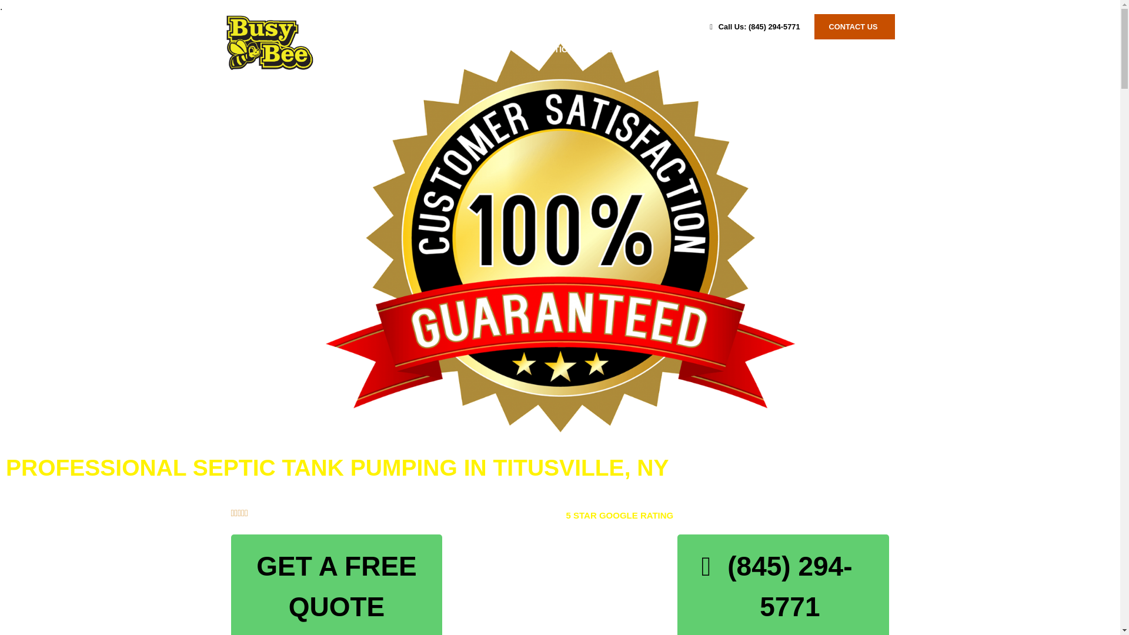 The image size is (1129, 635). Describe the element at coordinates (784, 49) in the screenshot. I see `LOCATIONS` at that location.